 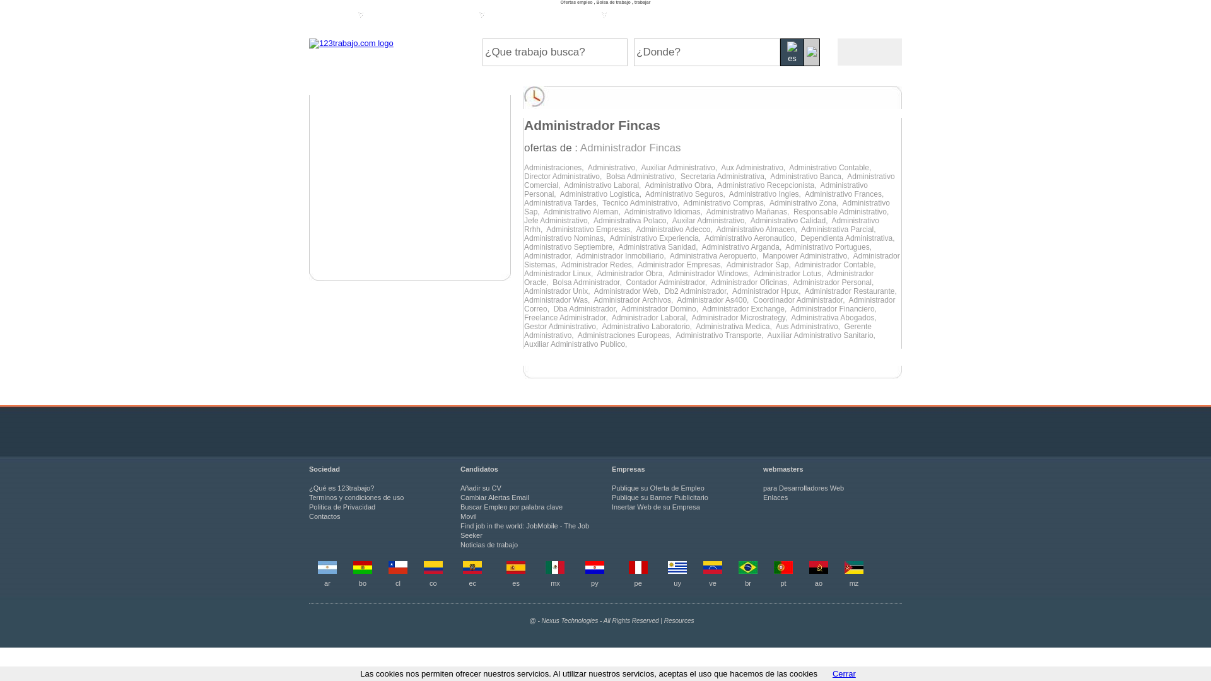 What do you see at coordinates (677, 583) in the screenshot?
I see `uy` at bounding box center [677, 583].